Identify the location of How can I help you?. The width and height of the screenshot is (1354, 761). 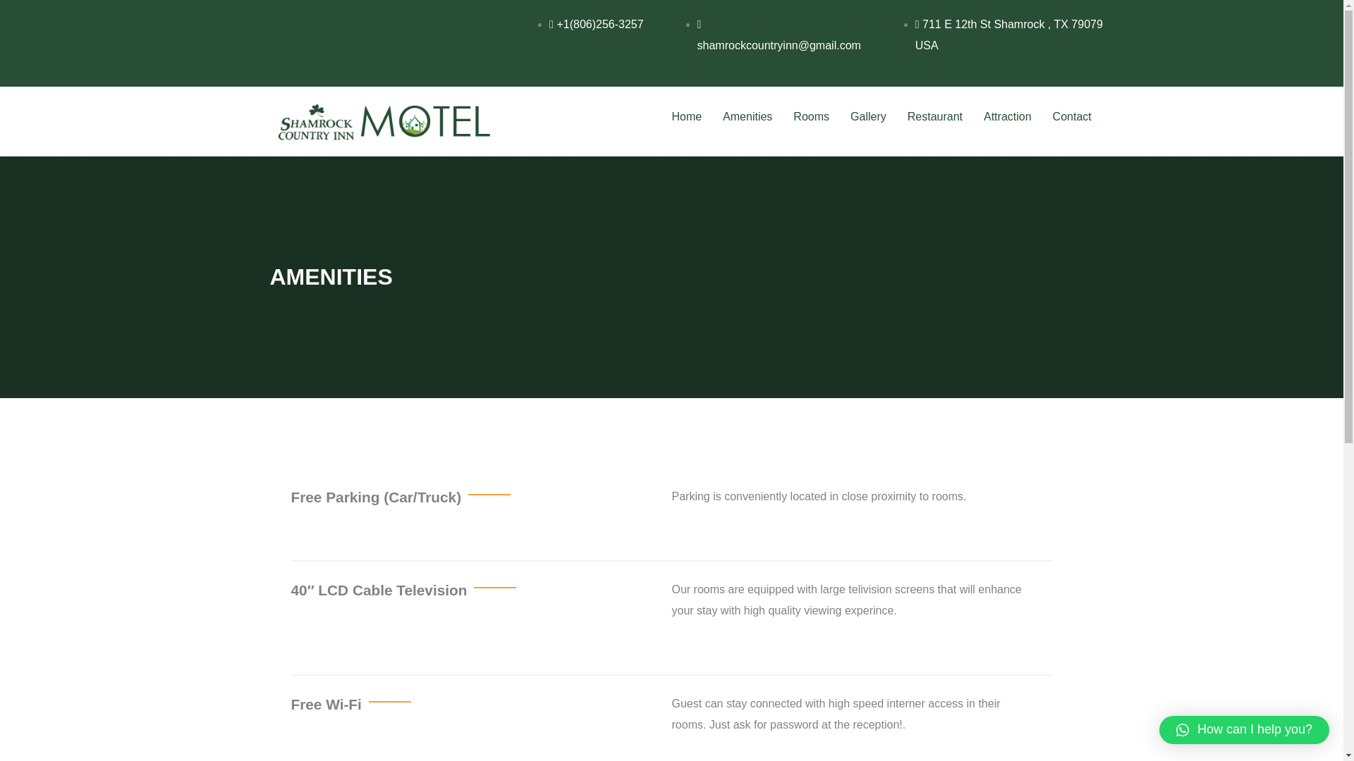
(1244, 730).